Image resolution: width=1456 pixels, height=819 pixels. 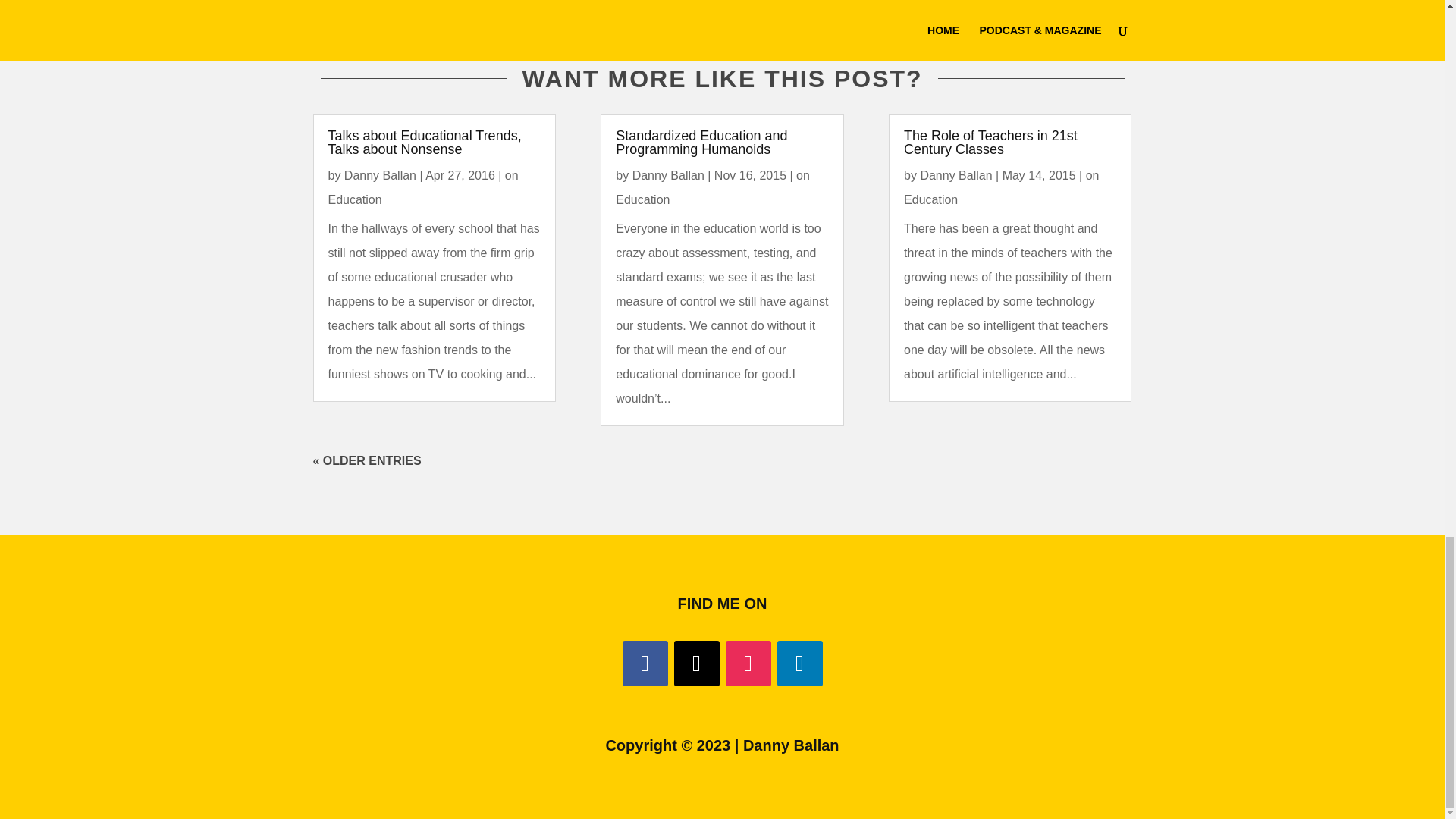 I want to click on on Education, so click(x=423, y=187).